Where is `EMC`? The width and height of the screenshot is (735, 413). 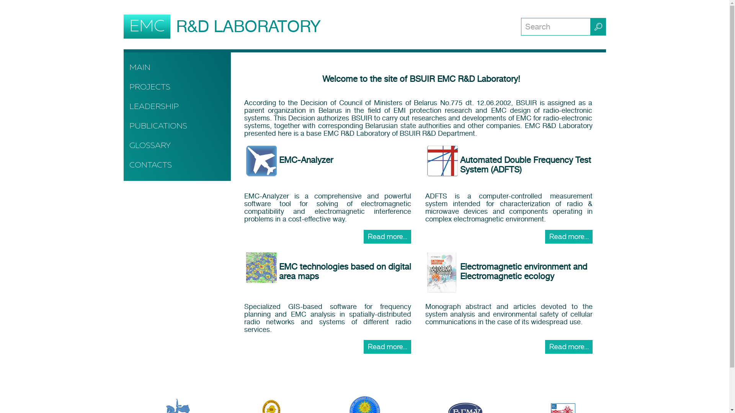 EMC is located at coordinates (147, 27).